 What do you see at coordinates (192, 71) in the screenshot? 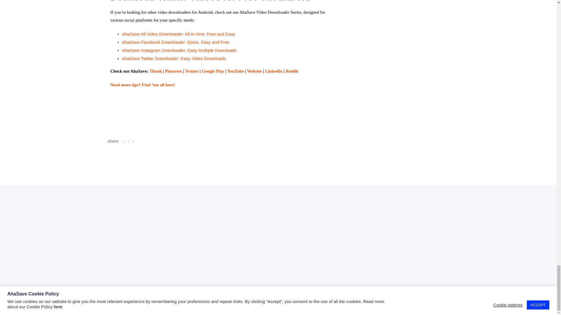
I see `Twitter` at bounding box center [192, 71].